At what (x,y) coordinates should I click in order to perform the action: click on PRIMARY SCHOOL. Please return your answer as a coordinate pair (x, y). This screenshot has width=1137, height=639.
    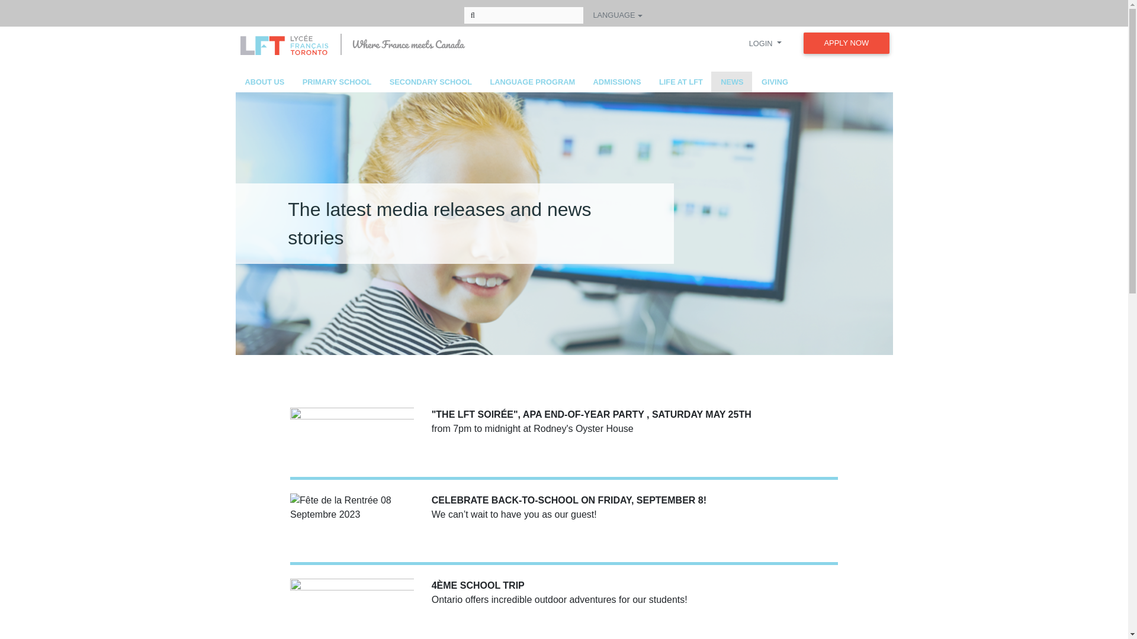
    Looking at the image, I should click on (336, 82).